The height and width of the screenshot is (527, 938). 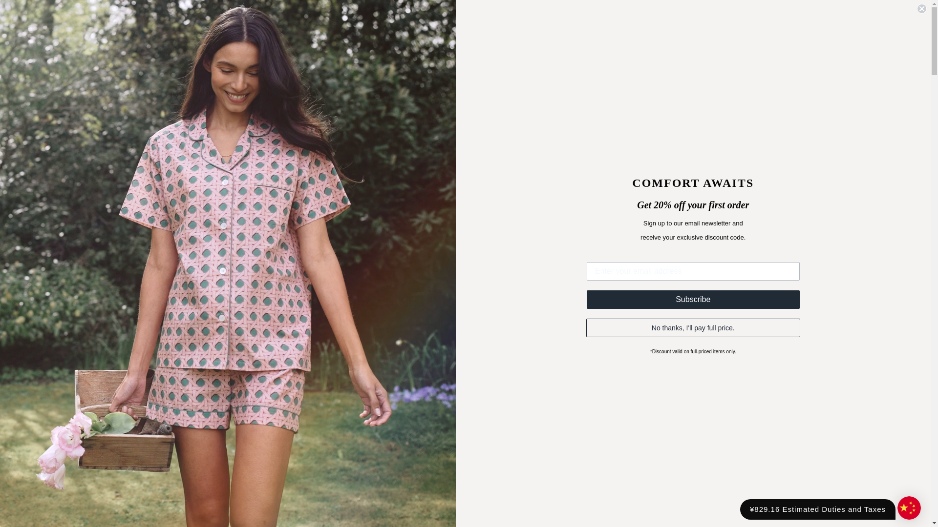 I want to click on 1, so click(x=550, y=301).